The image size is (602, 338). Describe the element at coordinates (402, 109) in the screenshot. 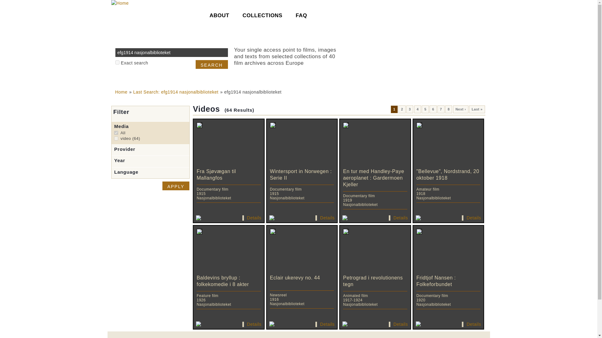

I see `Skip to main content` at that location.